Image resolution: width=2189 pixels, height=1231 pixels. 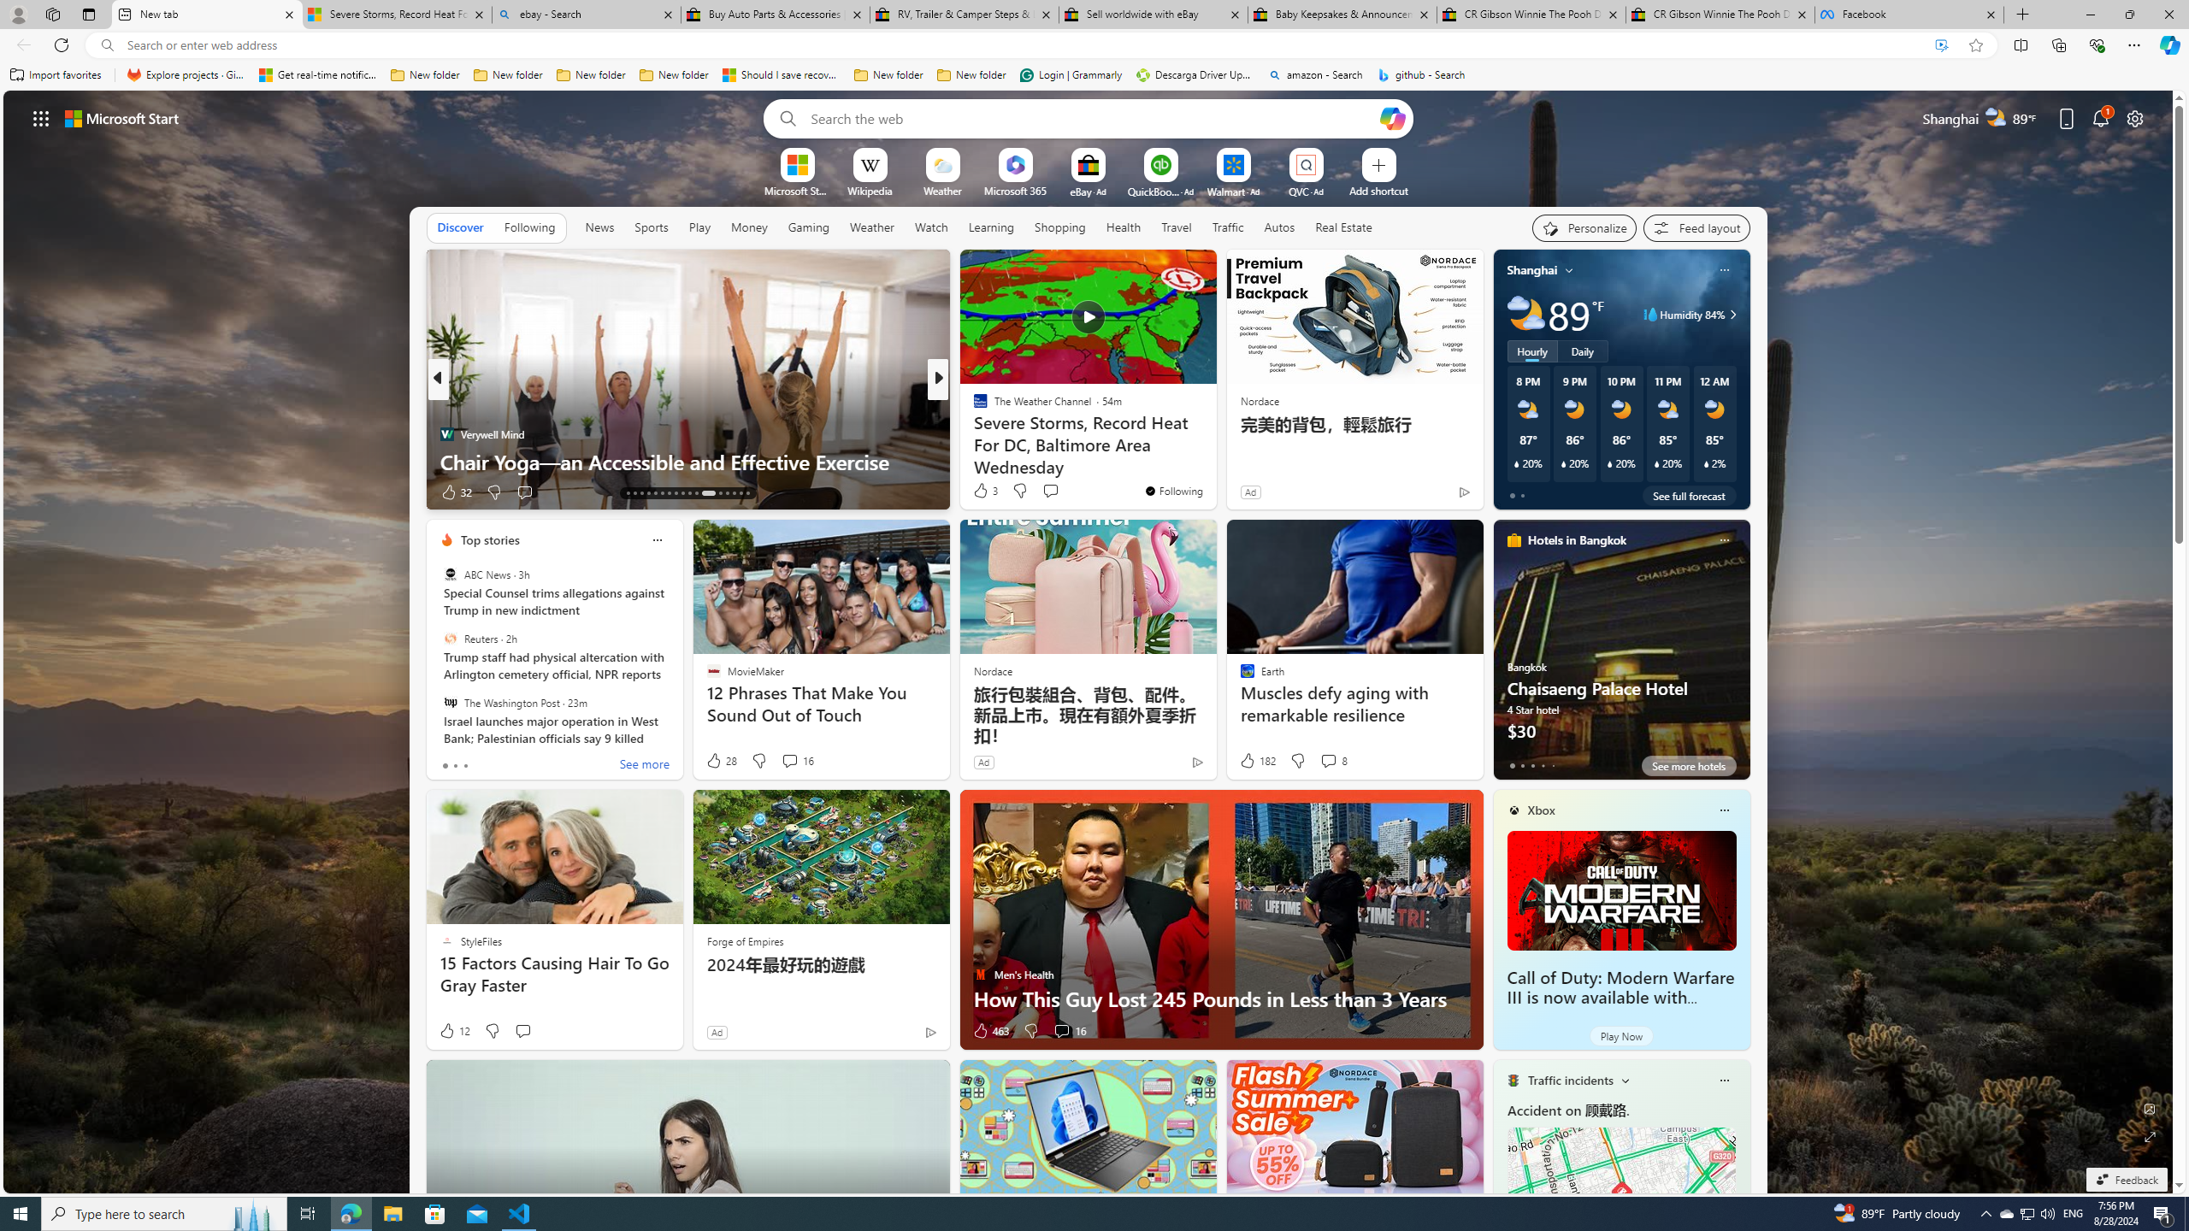 What do you see at coordinates (1152, 15) in the screenshot?
I see `Sell worldwide with eBay` at bounding box center [1152, 15].